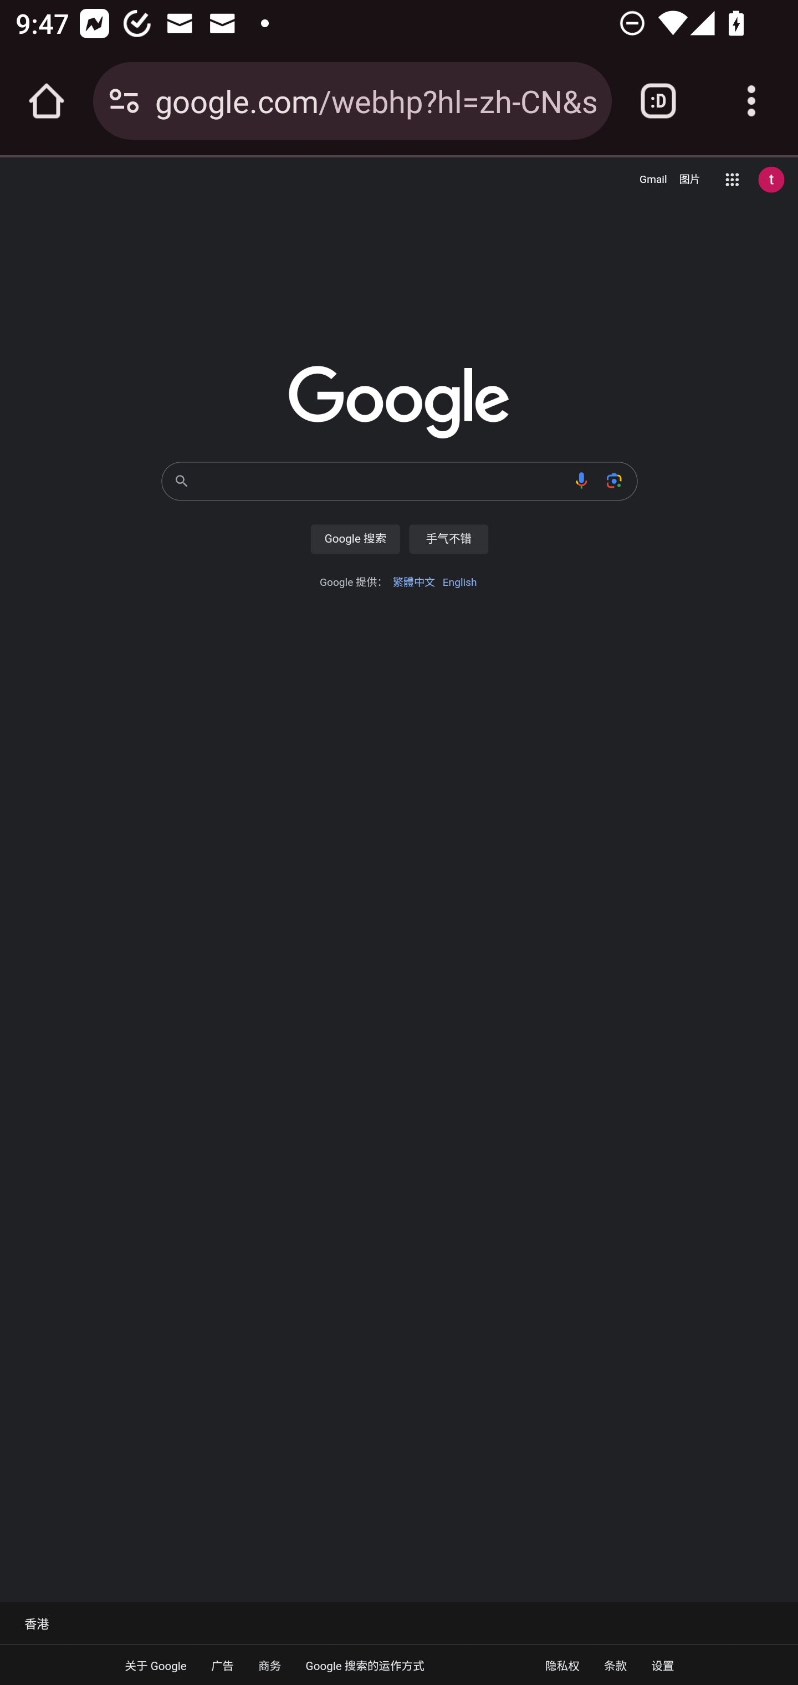  What do you see at coordinates (269, 1665) in the screenshot?
I see `商务` at bounding box center [269, 1665].